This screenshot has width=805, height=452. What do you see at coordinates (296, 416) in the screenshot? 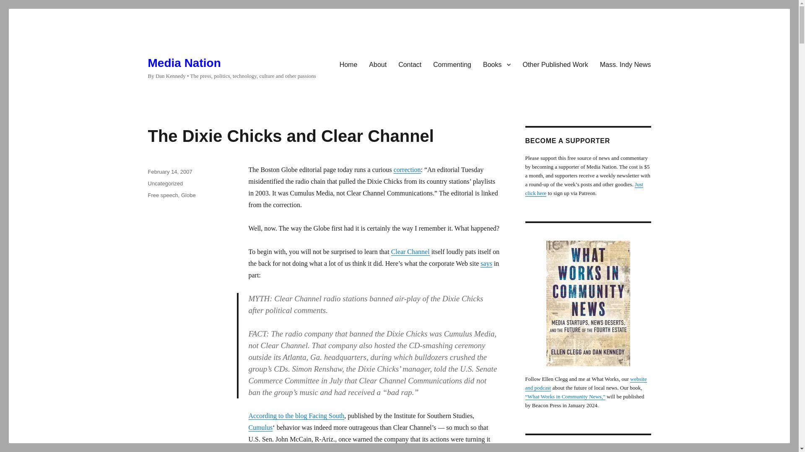
I see `According to the blog Facing South` at bounding box center [296, 416].